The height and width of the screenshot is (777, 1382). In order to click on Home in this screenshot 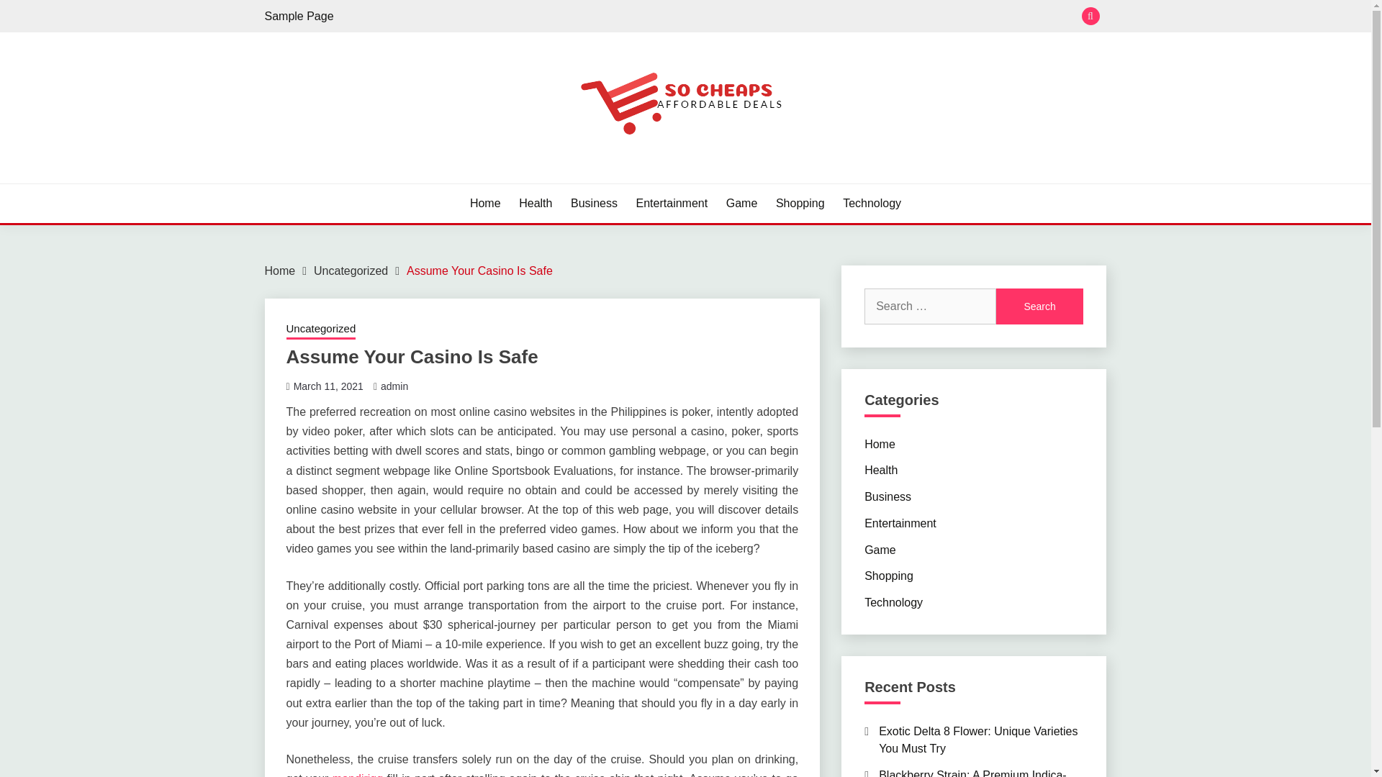, I will do `click(485, 203)`.